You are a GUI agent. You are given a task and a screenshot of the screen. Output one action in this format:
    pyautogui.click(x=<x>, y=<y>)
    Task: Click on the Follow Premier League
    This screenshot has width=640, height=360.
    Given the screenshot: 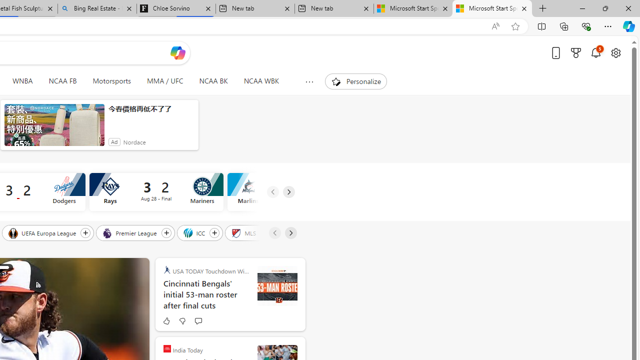 What is the action you would take?
    pyautogui.click(x=166, y=232)
    